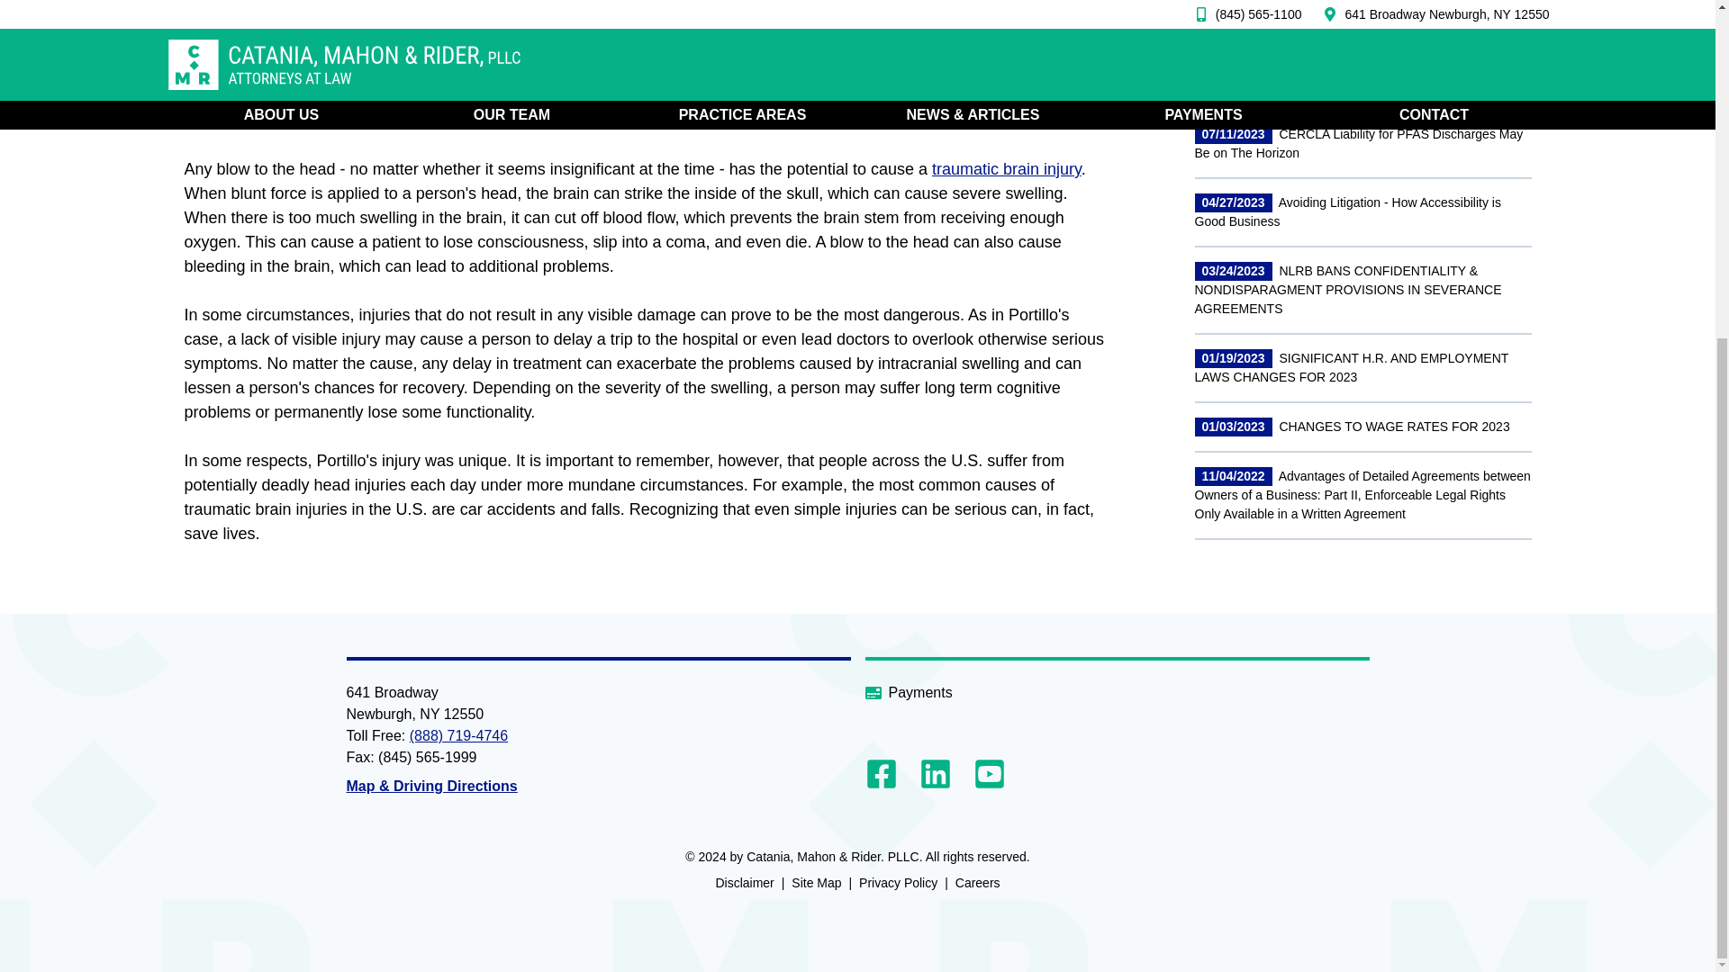 Image resolution: width=1729 pixels, height=972 pixels. Describe the element at coordinates (978, 883) in the screenshot. I see `Link to Careers Page` at that location.